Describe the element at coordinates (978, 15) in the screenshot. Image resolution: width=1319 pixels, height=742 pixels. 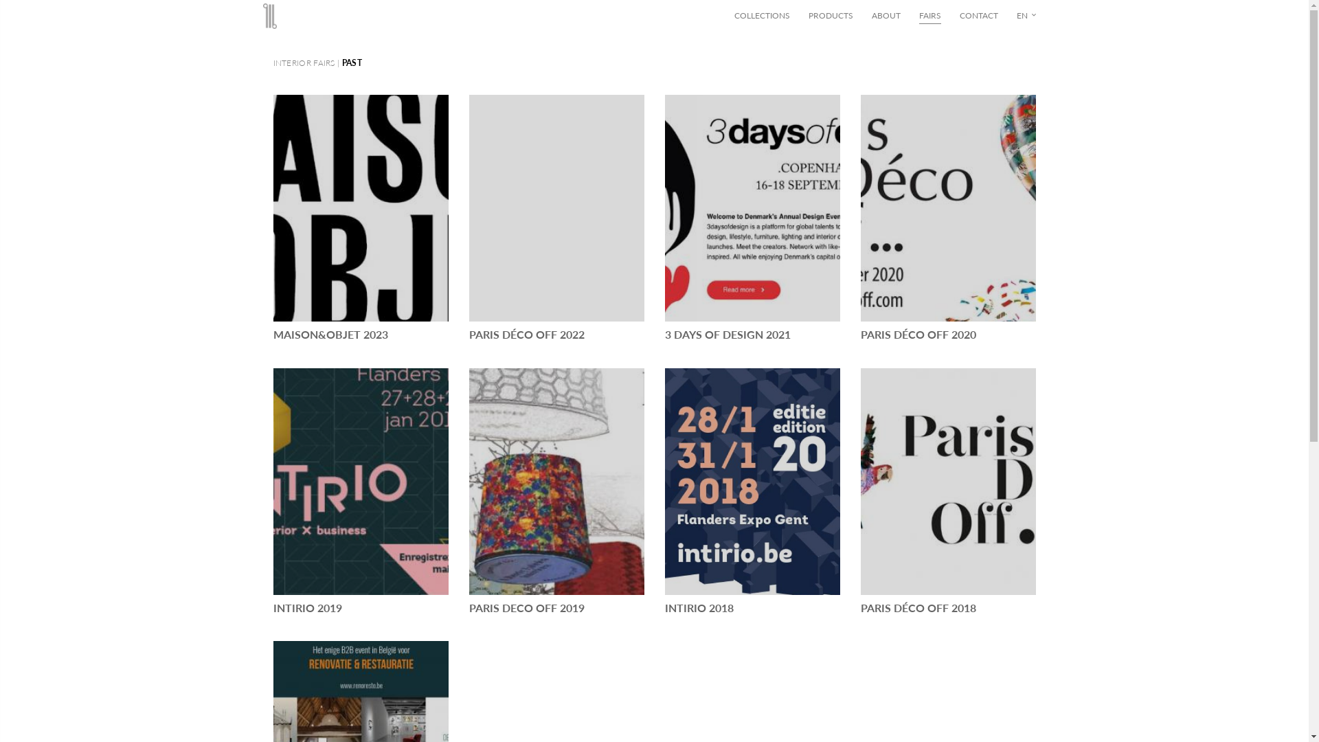
I see `CONTACT` at that location.